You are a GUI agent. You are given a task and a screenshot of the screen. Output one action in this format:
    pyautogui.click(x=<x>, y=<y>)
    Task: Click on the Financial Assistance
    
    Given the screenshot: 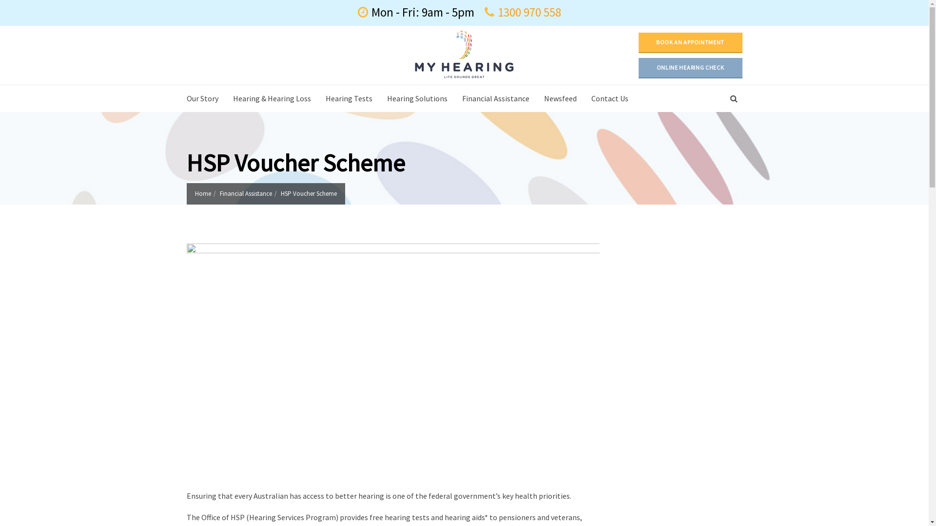 What is the action you would take?
    pyautogui.click(x=495, y=98)
    